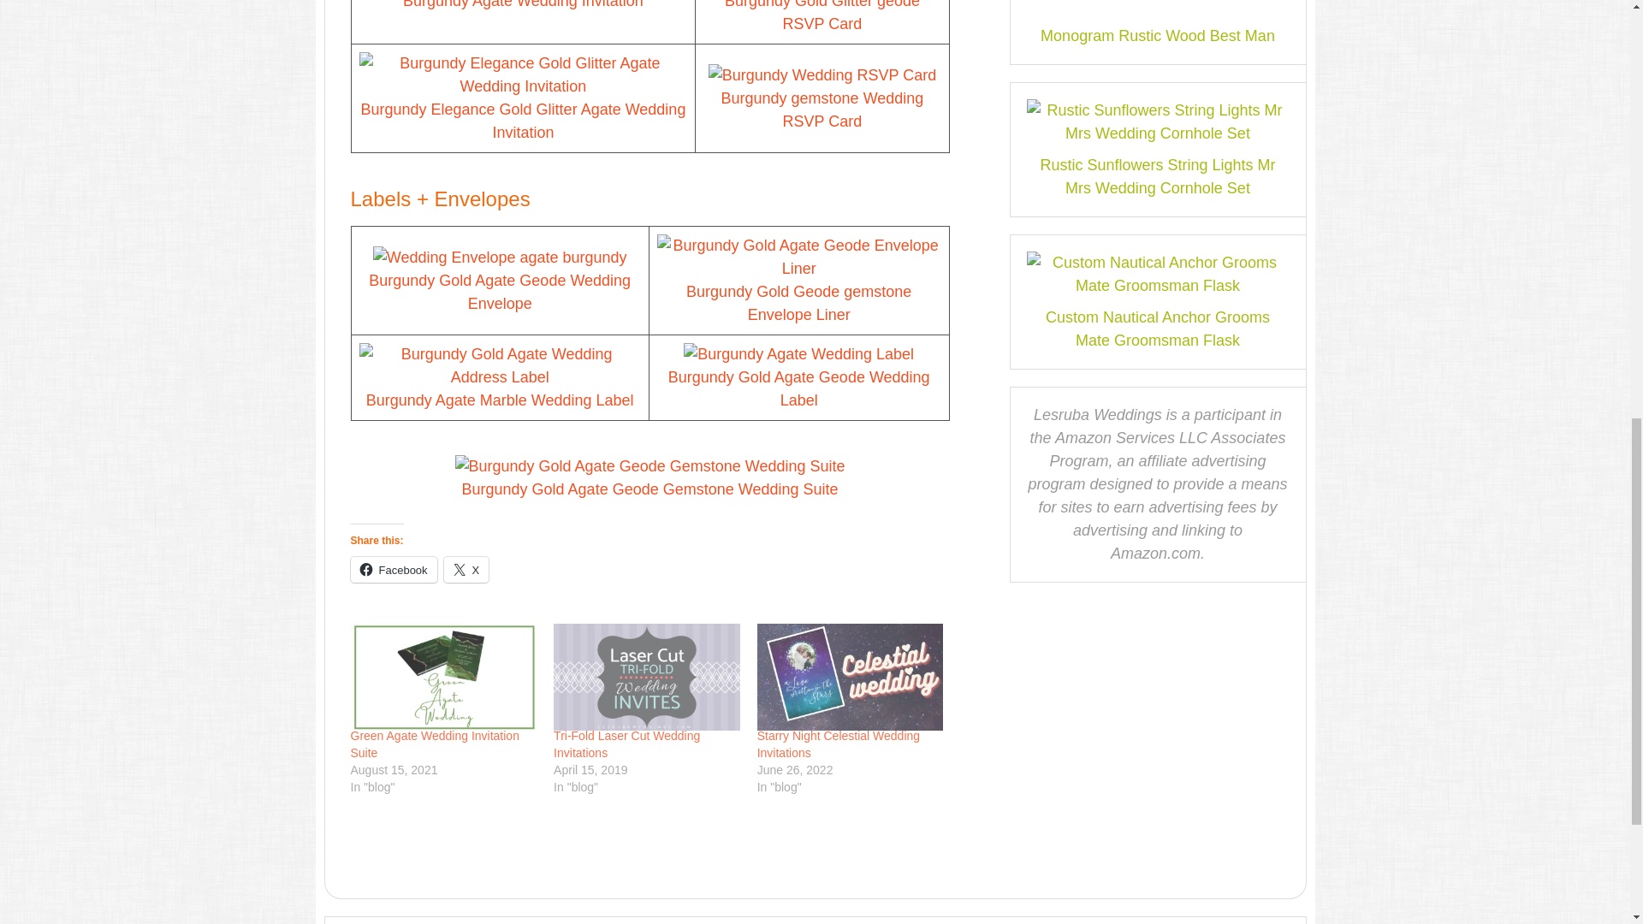 The image size is (1643, 924). Describe the element at coordinates (647, 677) in the screenshot. I see `Tri-Fold Laser Cut Wedding Invitations` at that location.